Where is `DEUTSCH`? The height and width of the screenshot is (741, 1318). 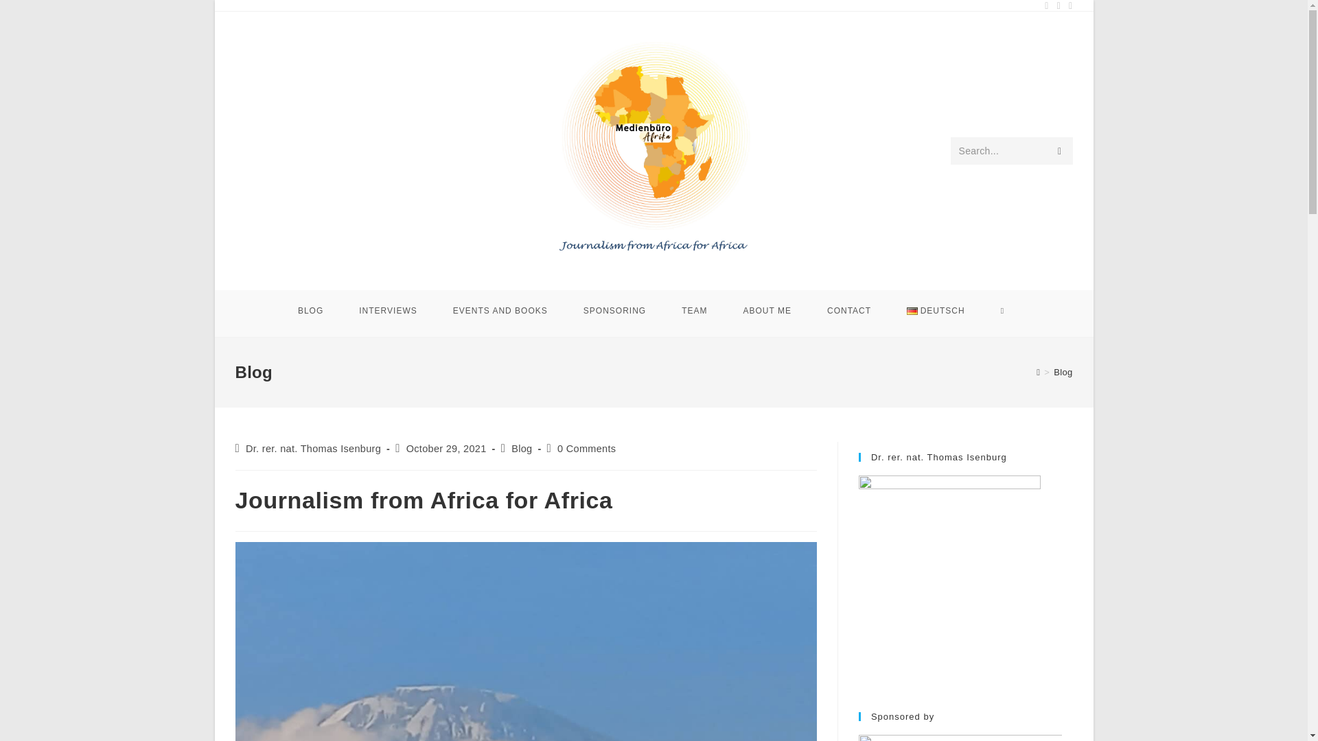
DEUTSCH is located at coordinates (936, 310).